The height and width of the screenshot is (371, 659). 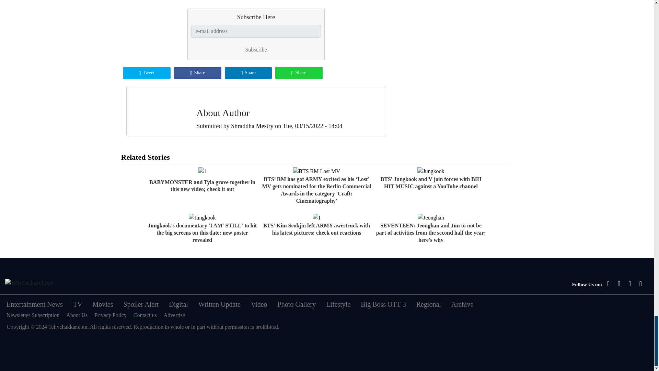 I want to click on Jungkook, so click(x=202, y=218).